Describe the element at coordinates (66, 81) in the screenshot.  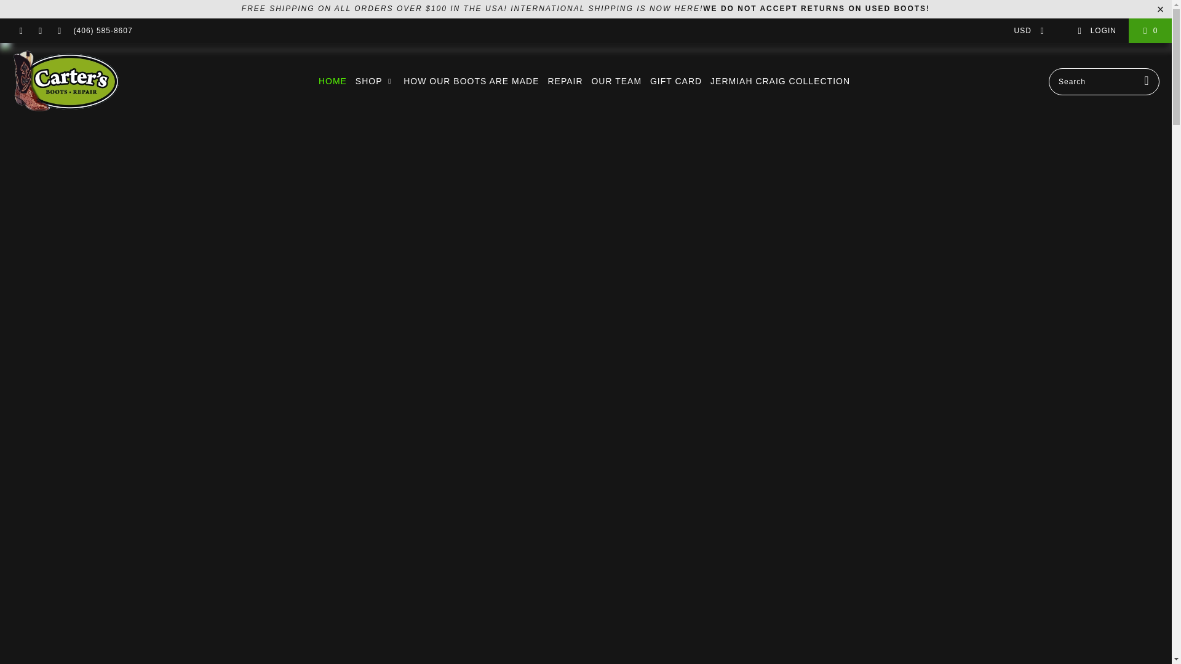
I see `Carter's Boots and Repair` at that location.